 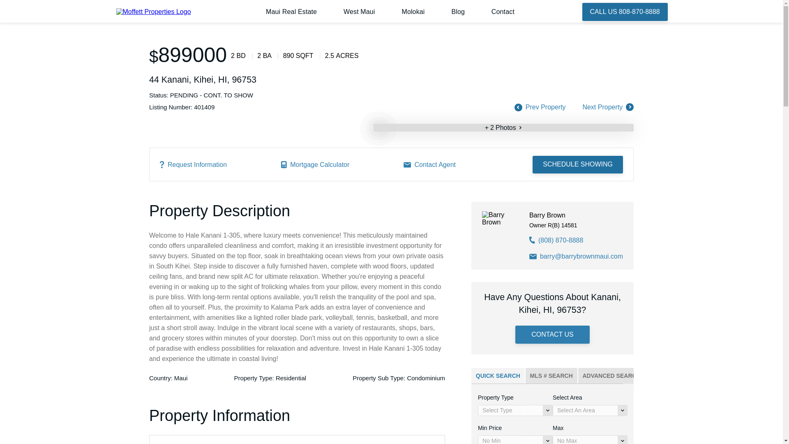 I want to click on Blog, so click(x=458, y=12).